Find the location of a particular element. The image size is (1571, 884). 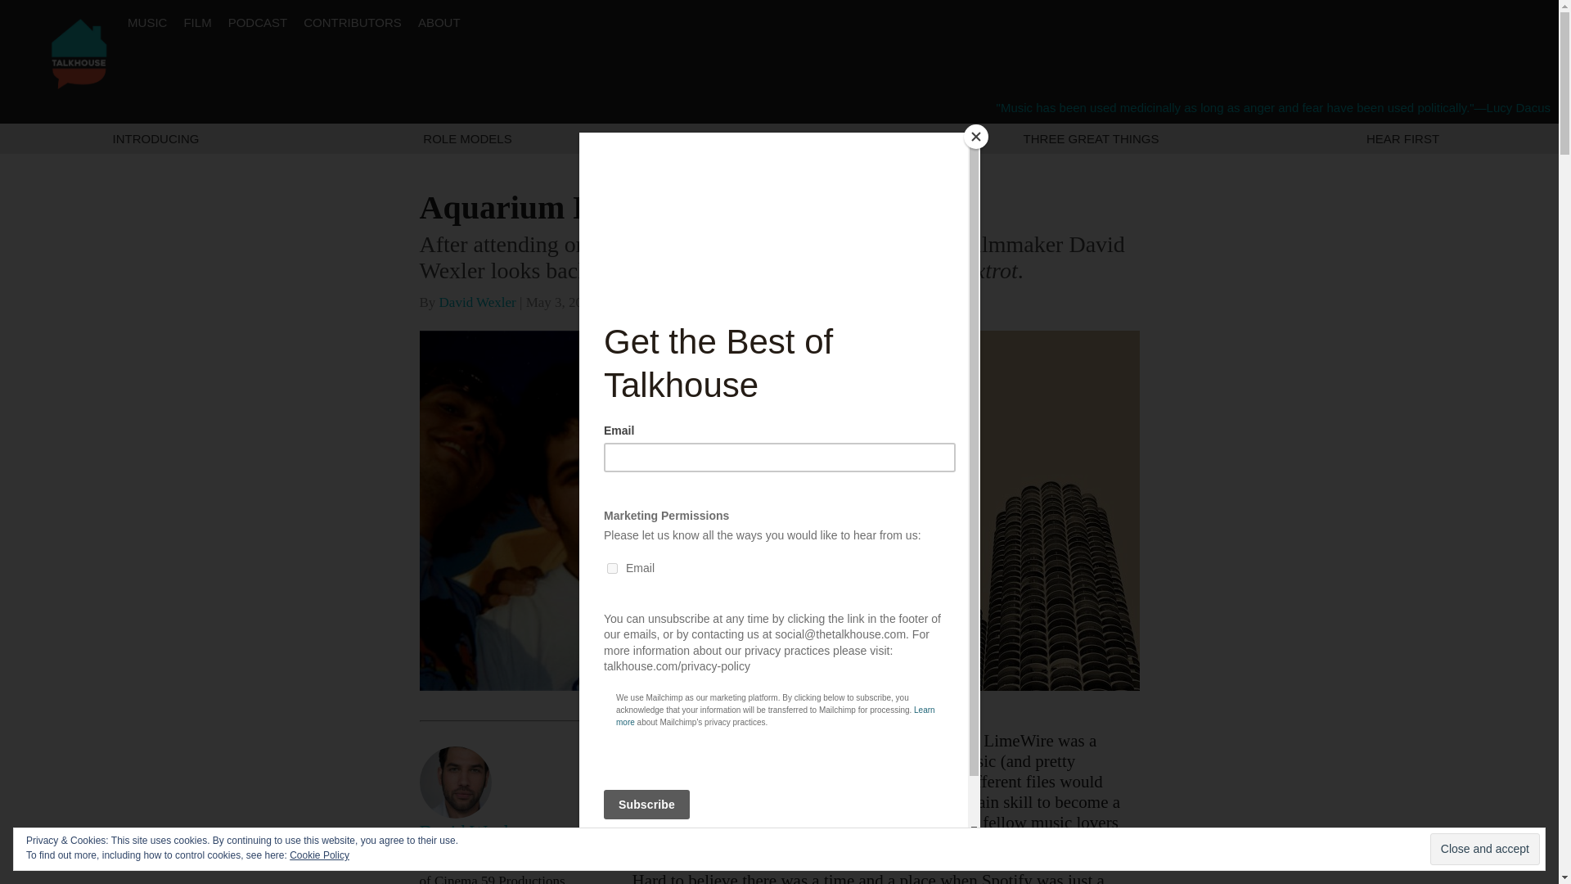

INTRODUCING is located at coordinates (155, 138).